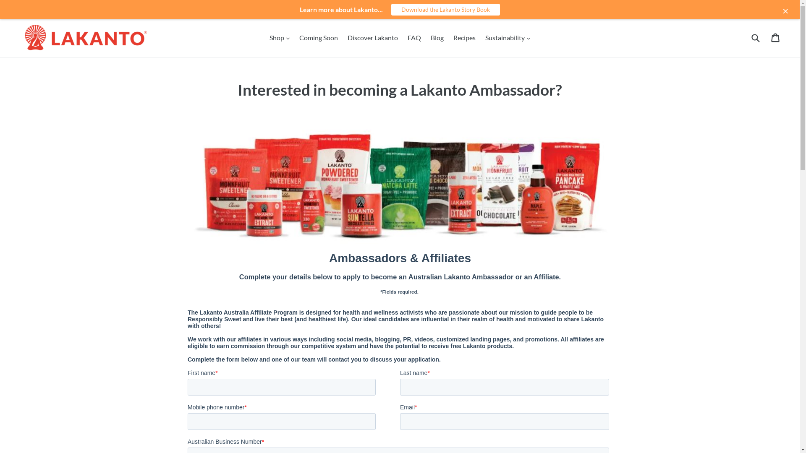 The width and height of the screenshot is (806, 453). What do you see at coordinates (319, 38) in the screenshot?
I see `Coming Soon` at bounding box center [319, 38].